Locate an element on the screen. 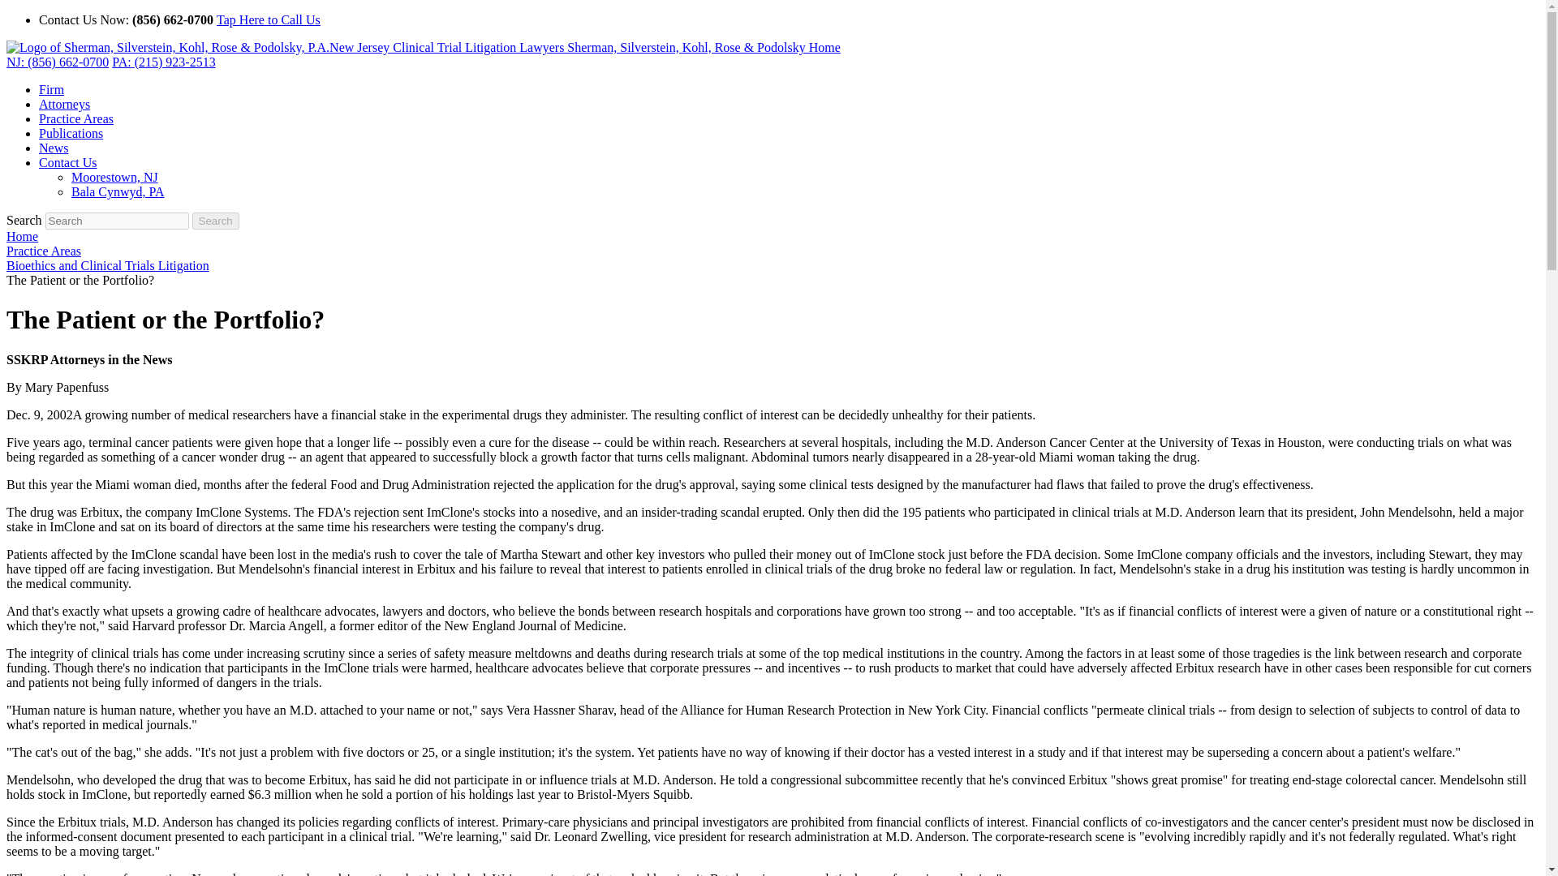  Practice Areas is located at coordinates (43, 251).